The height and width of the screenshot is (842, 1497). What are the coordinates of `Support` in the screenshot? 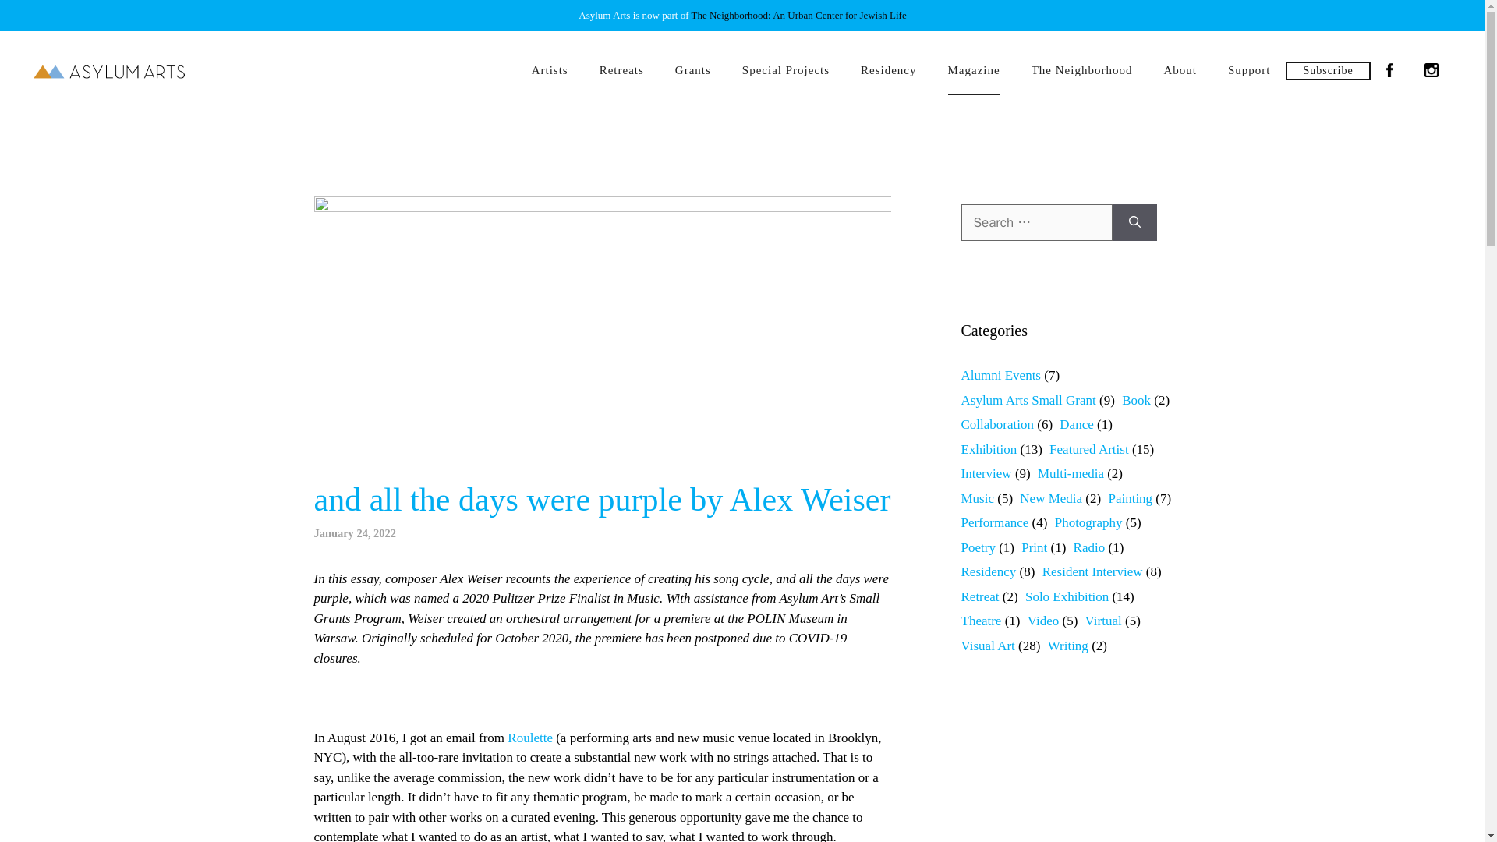 It's located at (1249, 71).